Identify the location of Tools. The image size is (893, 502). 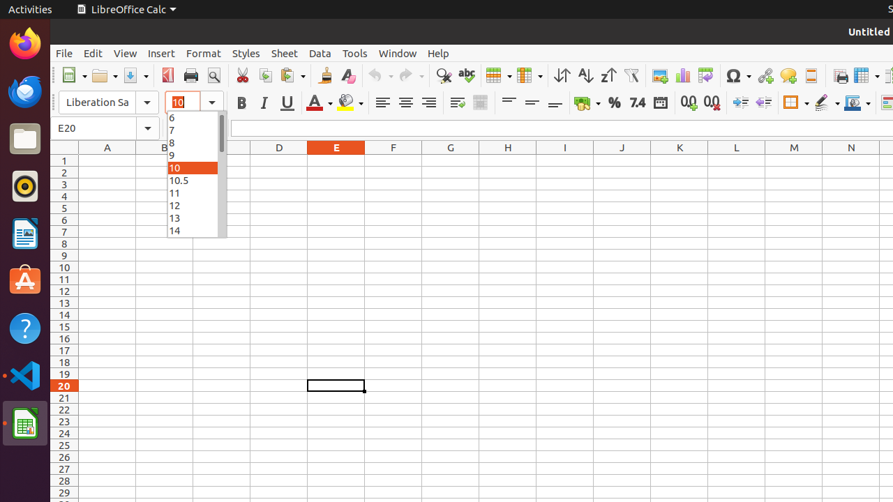
(355, 53).